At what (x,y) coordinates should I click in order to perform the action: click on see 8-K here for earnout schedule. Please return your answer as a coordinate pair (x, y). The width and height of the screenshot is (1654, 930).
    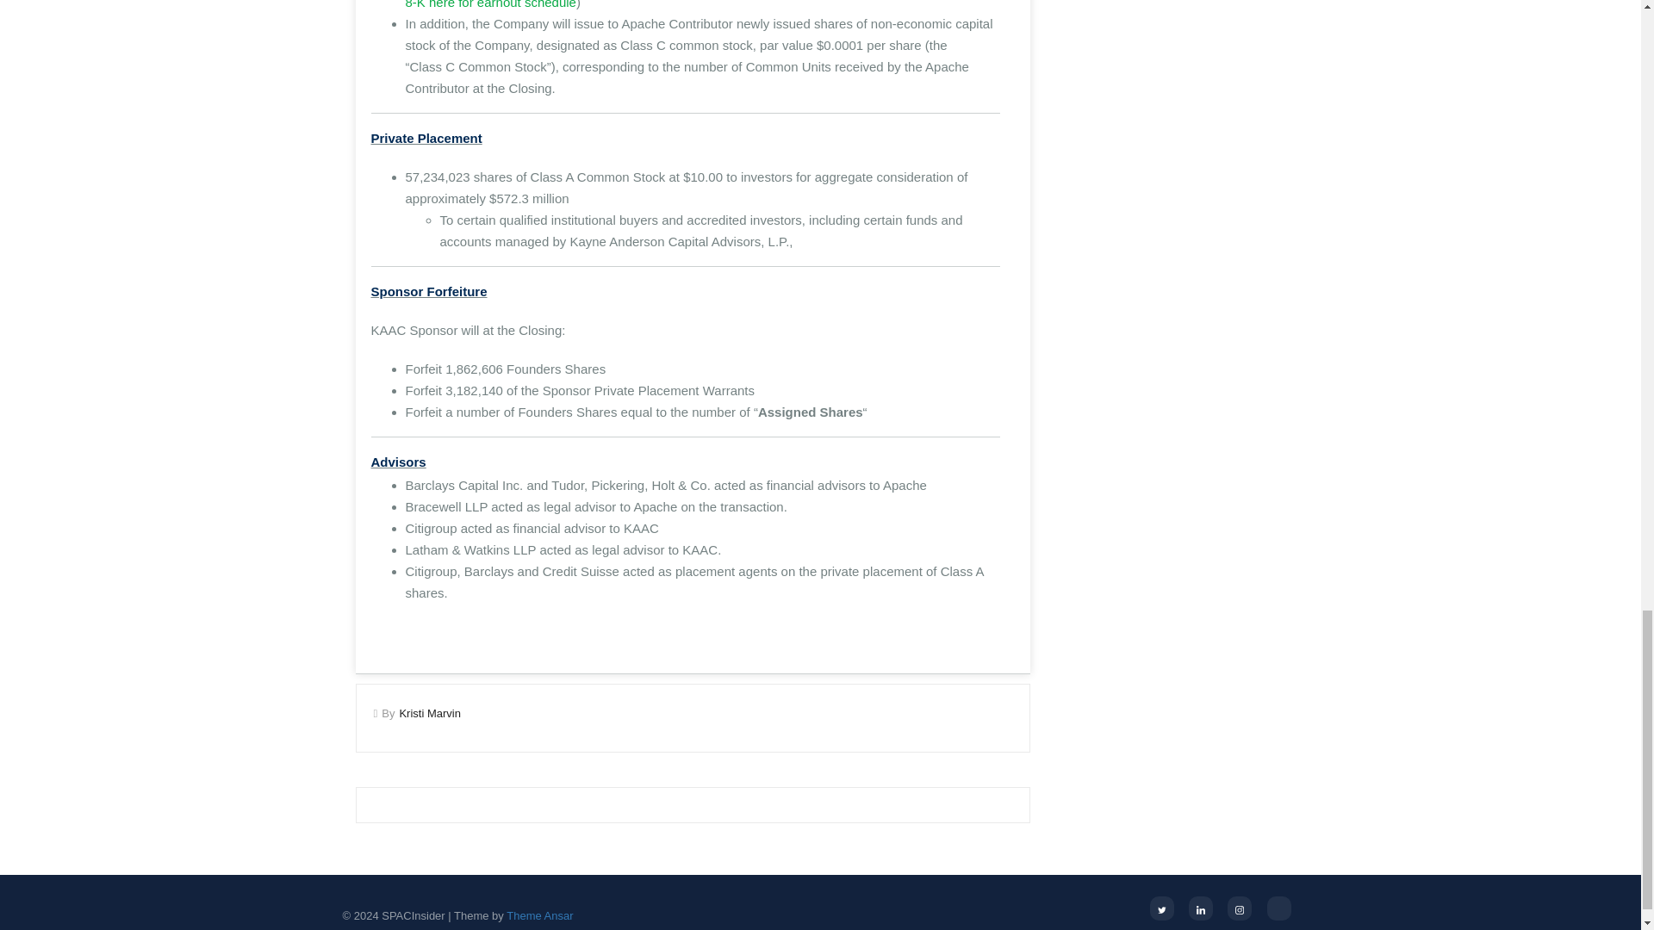
    Looking at the image, I should click on (695, 4).